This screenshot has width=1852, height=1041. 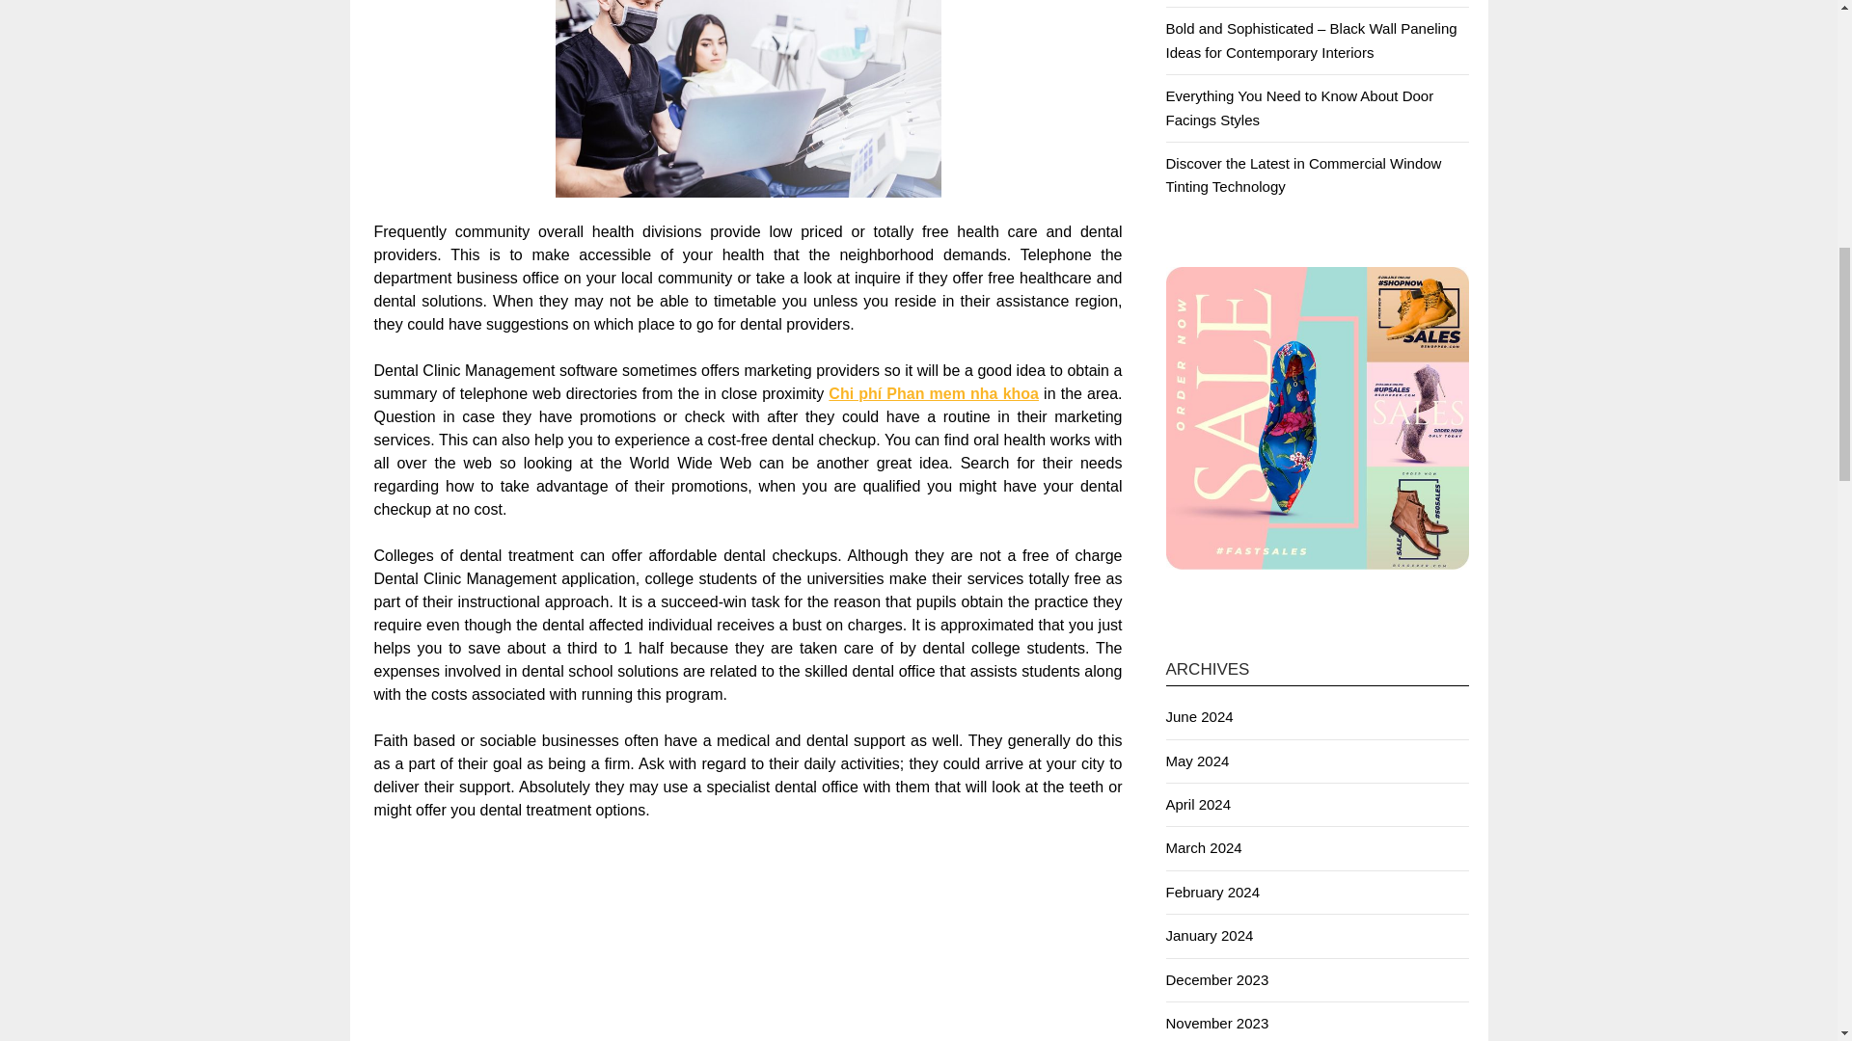 What do you see at coordinates (1198, 804) in the screenshot?
I see `April 2024` at bounding box center [1198, 804].